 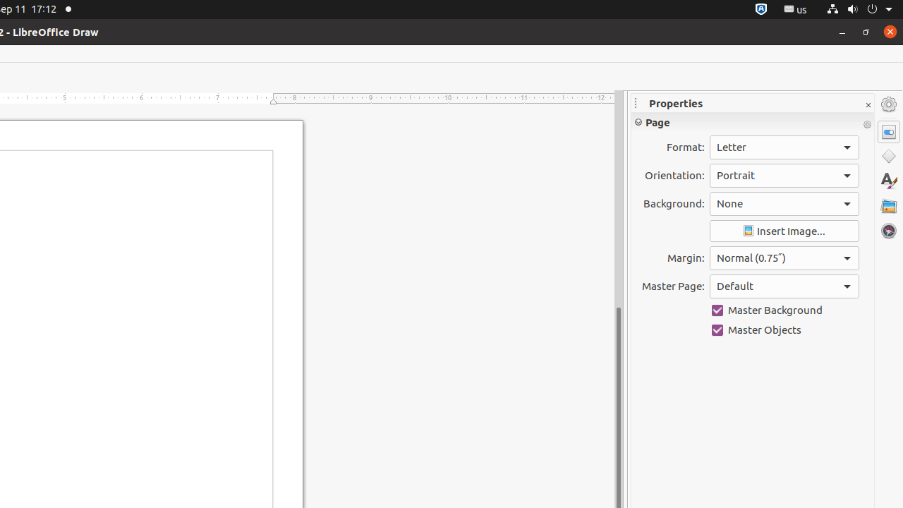 I want to click on Background:, so click(x=784, y=204).